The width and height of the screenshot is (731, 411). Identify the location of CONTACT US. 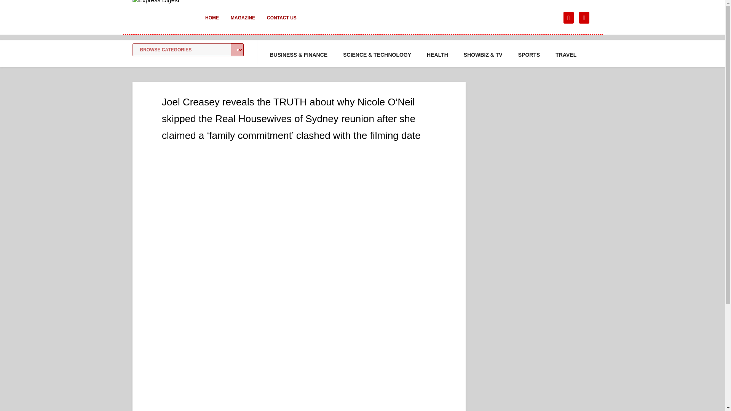
(282, 23).